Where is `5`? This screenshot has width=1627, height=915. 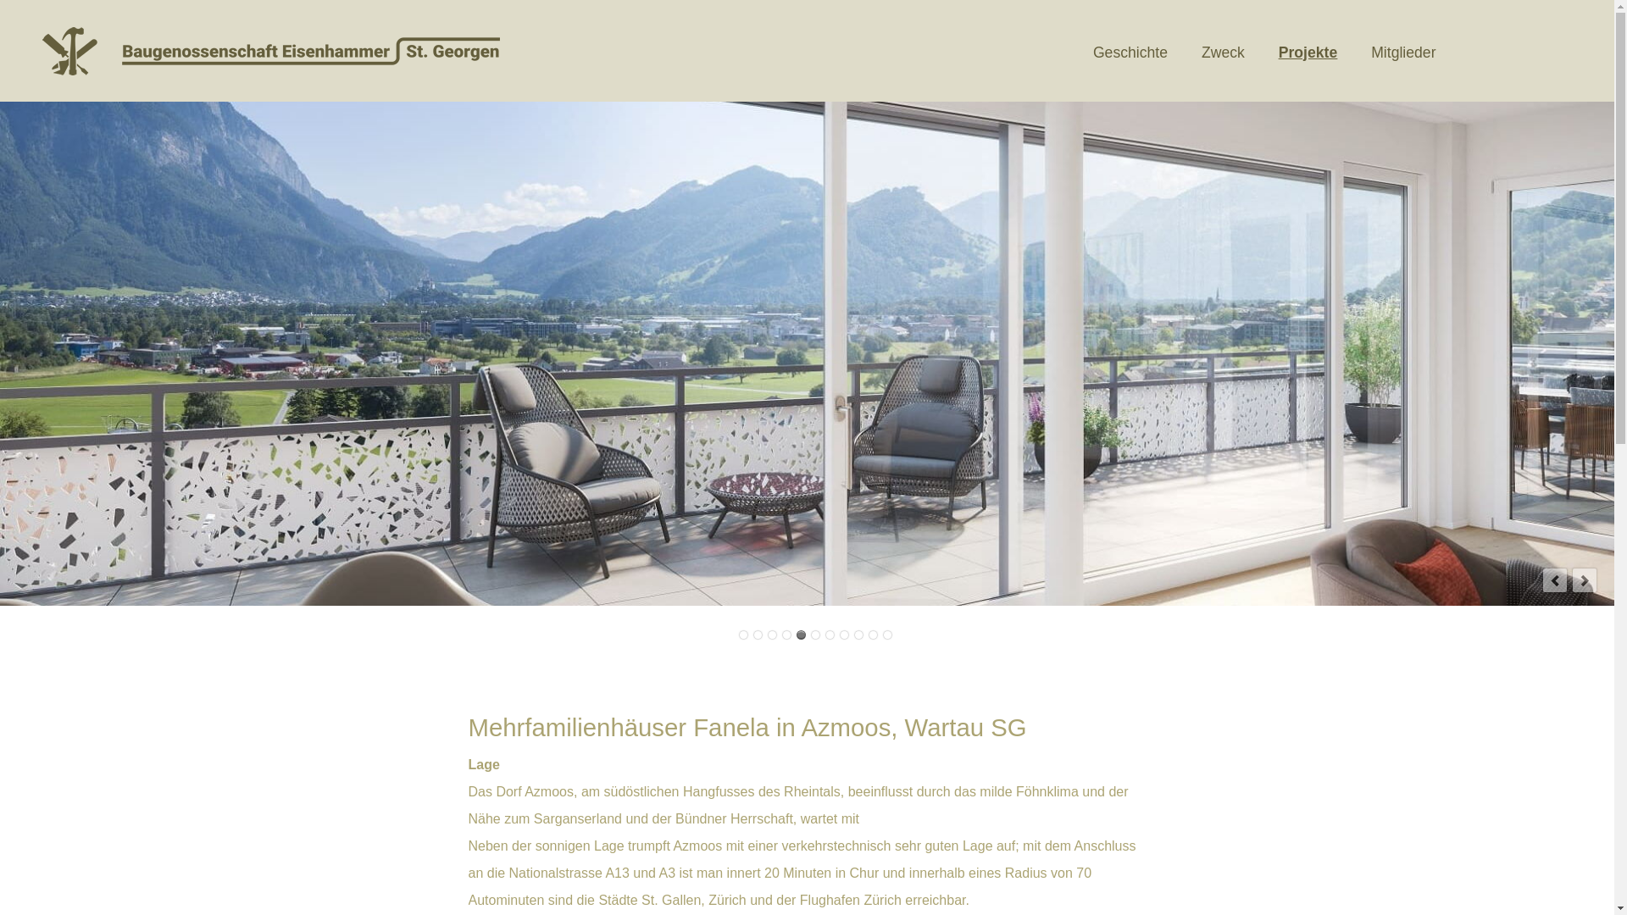 5 is located at coordinates (802, 635).